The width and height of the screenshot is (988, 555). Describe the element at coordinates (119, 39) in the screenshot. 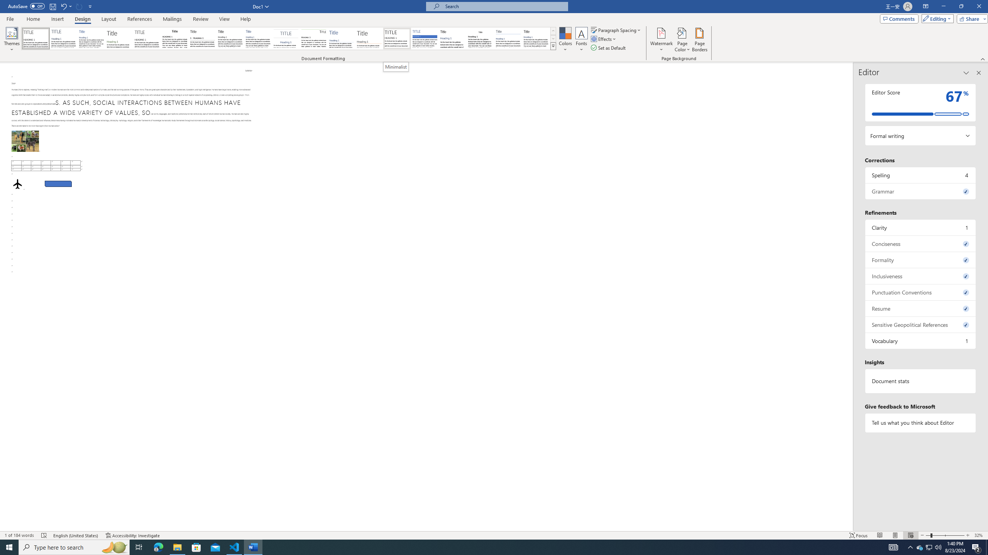

I see `Basic (Stylish)` at that location.